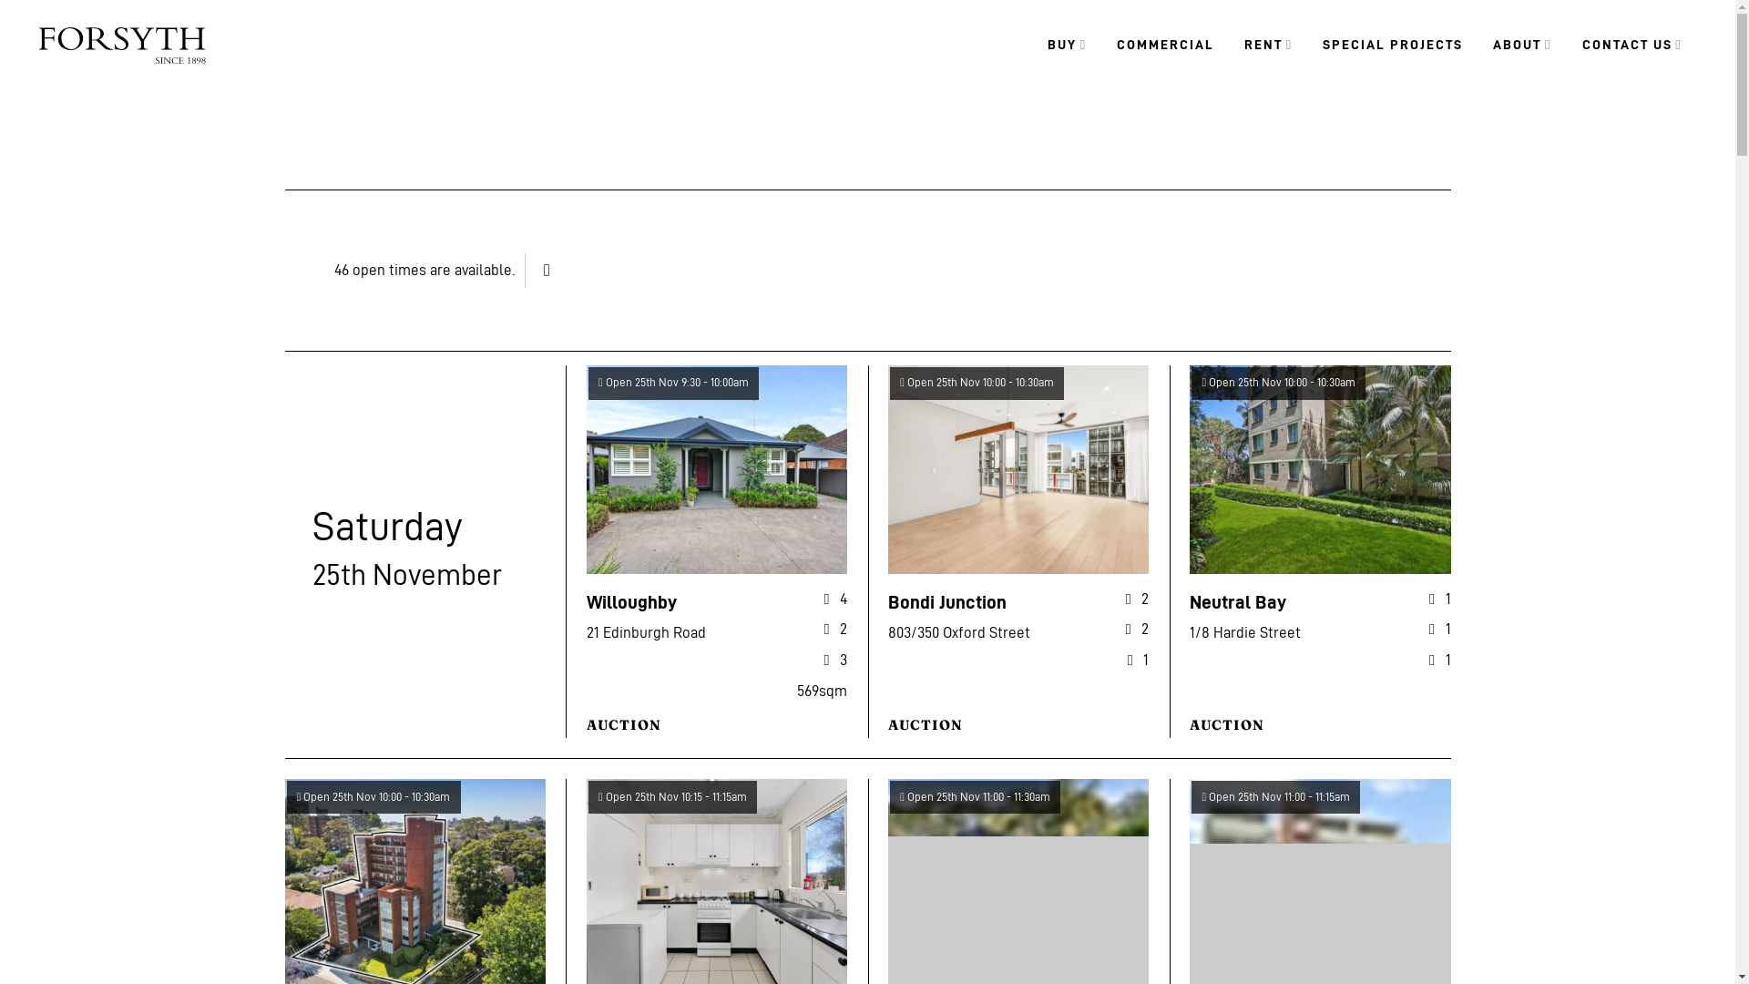  I want to click on Open 25th Nov 10:00 - 10:30am, so click(977, 383).